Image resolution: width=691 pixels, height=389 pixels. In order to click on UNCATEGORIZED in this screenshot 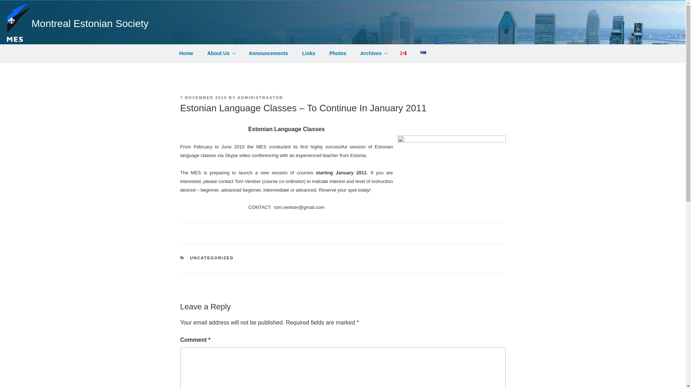, I will do `click(212, 258)`.